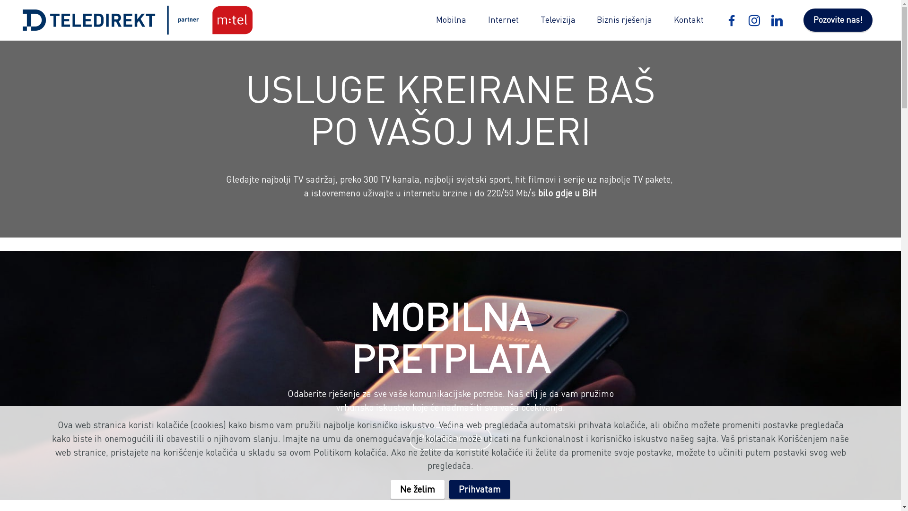 Image resolution: width=908 pixels, height=511 pixels. What do you see at coordinates (504, 20) in the screenshot?
I see `Internet` at bounding box center [504, 20].